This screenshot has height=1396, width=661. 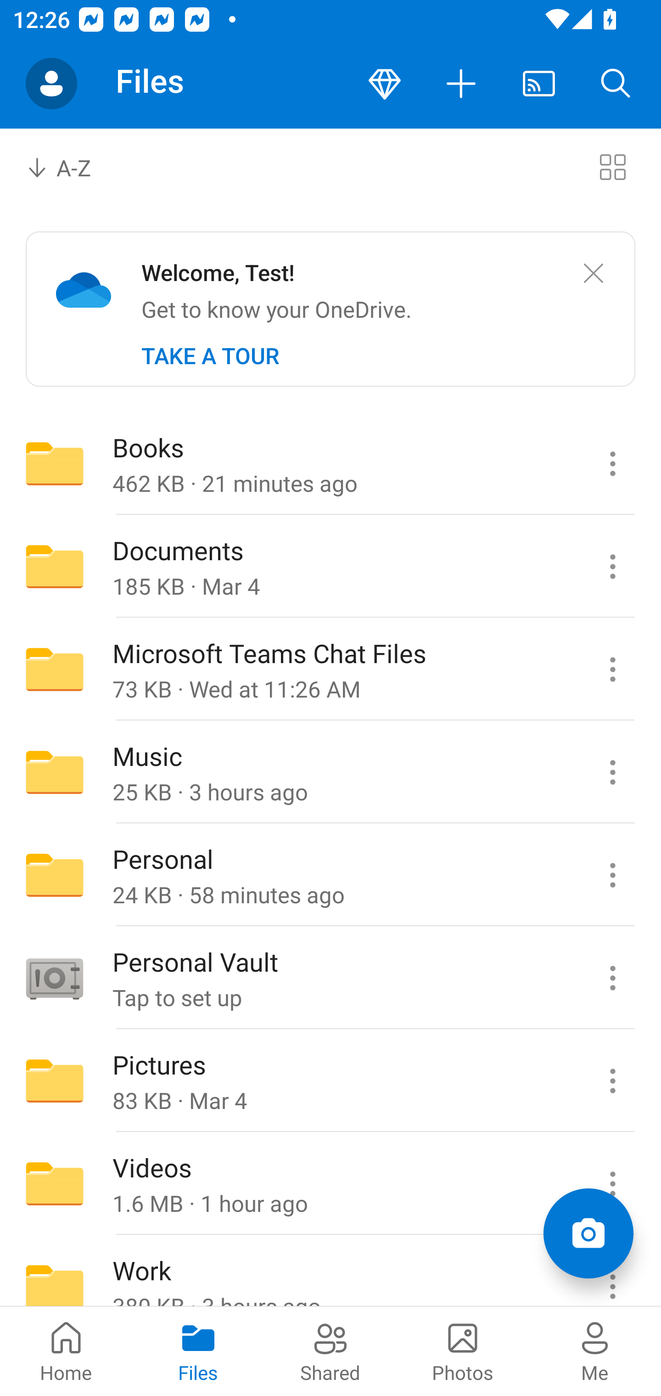 What do you see at coordinates (612, 978) in the screenshot?
I see `Personal Vault commands` at bounding box center [612, 978].